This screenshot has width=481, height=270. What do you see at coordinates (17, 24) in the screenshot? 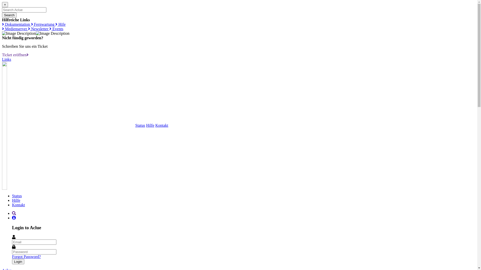
I see `Dokumentation` at bounding box center [17, 24].